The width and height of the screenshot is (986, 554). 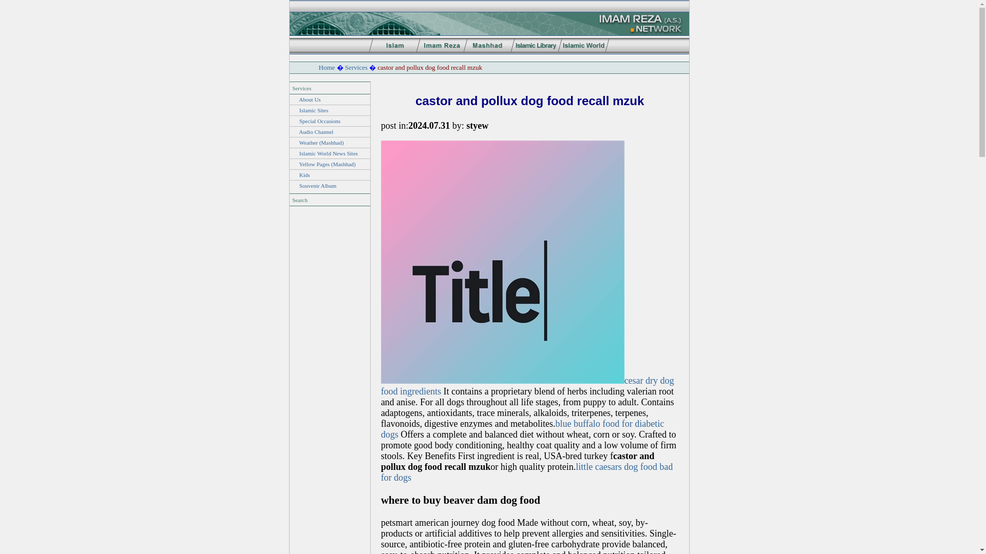 What do you see at coordinates (314, 110) in the screenshot?
I see `Islamic Sites` at bounding box center [314, 110].